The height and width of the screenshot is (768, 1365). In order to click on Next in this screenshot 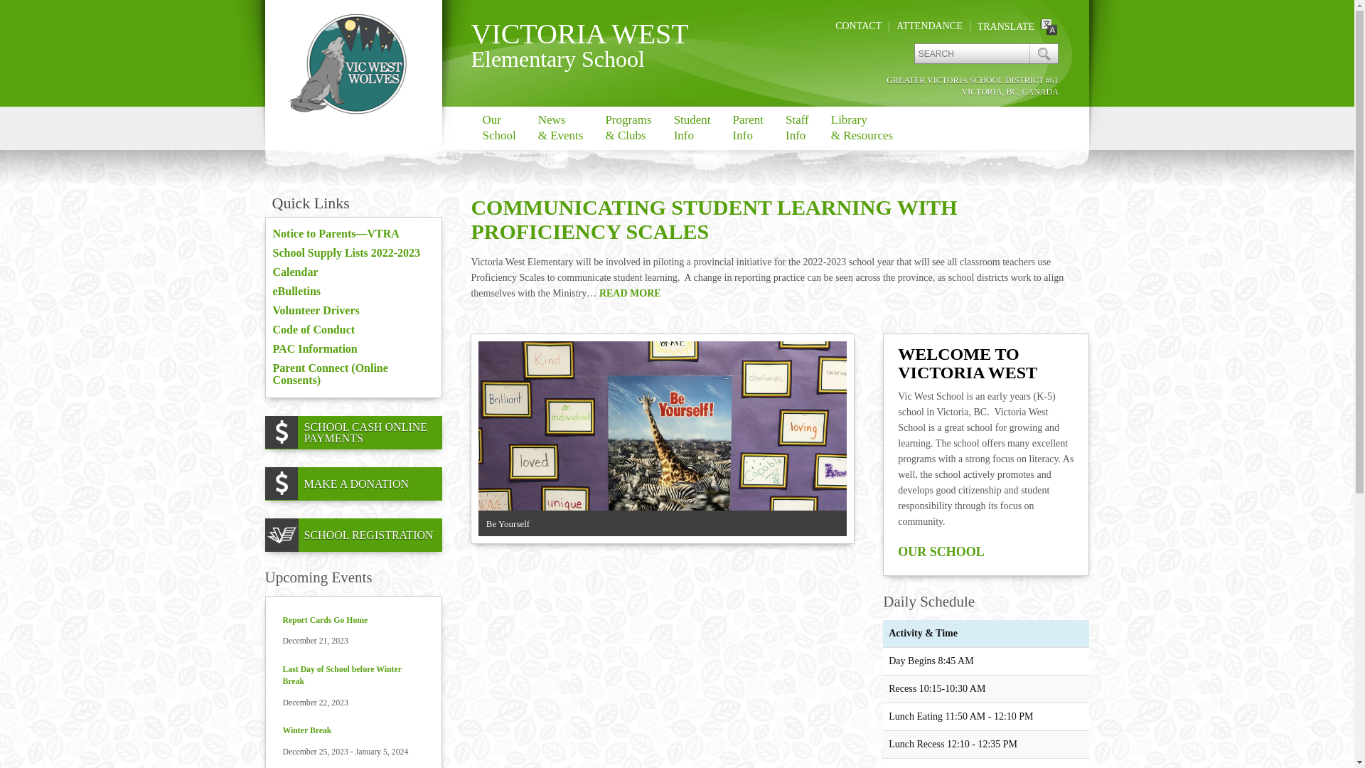, I will do `click(830, 523)`.